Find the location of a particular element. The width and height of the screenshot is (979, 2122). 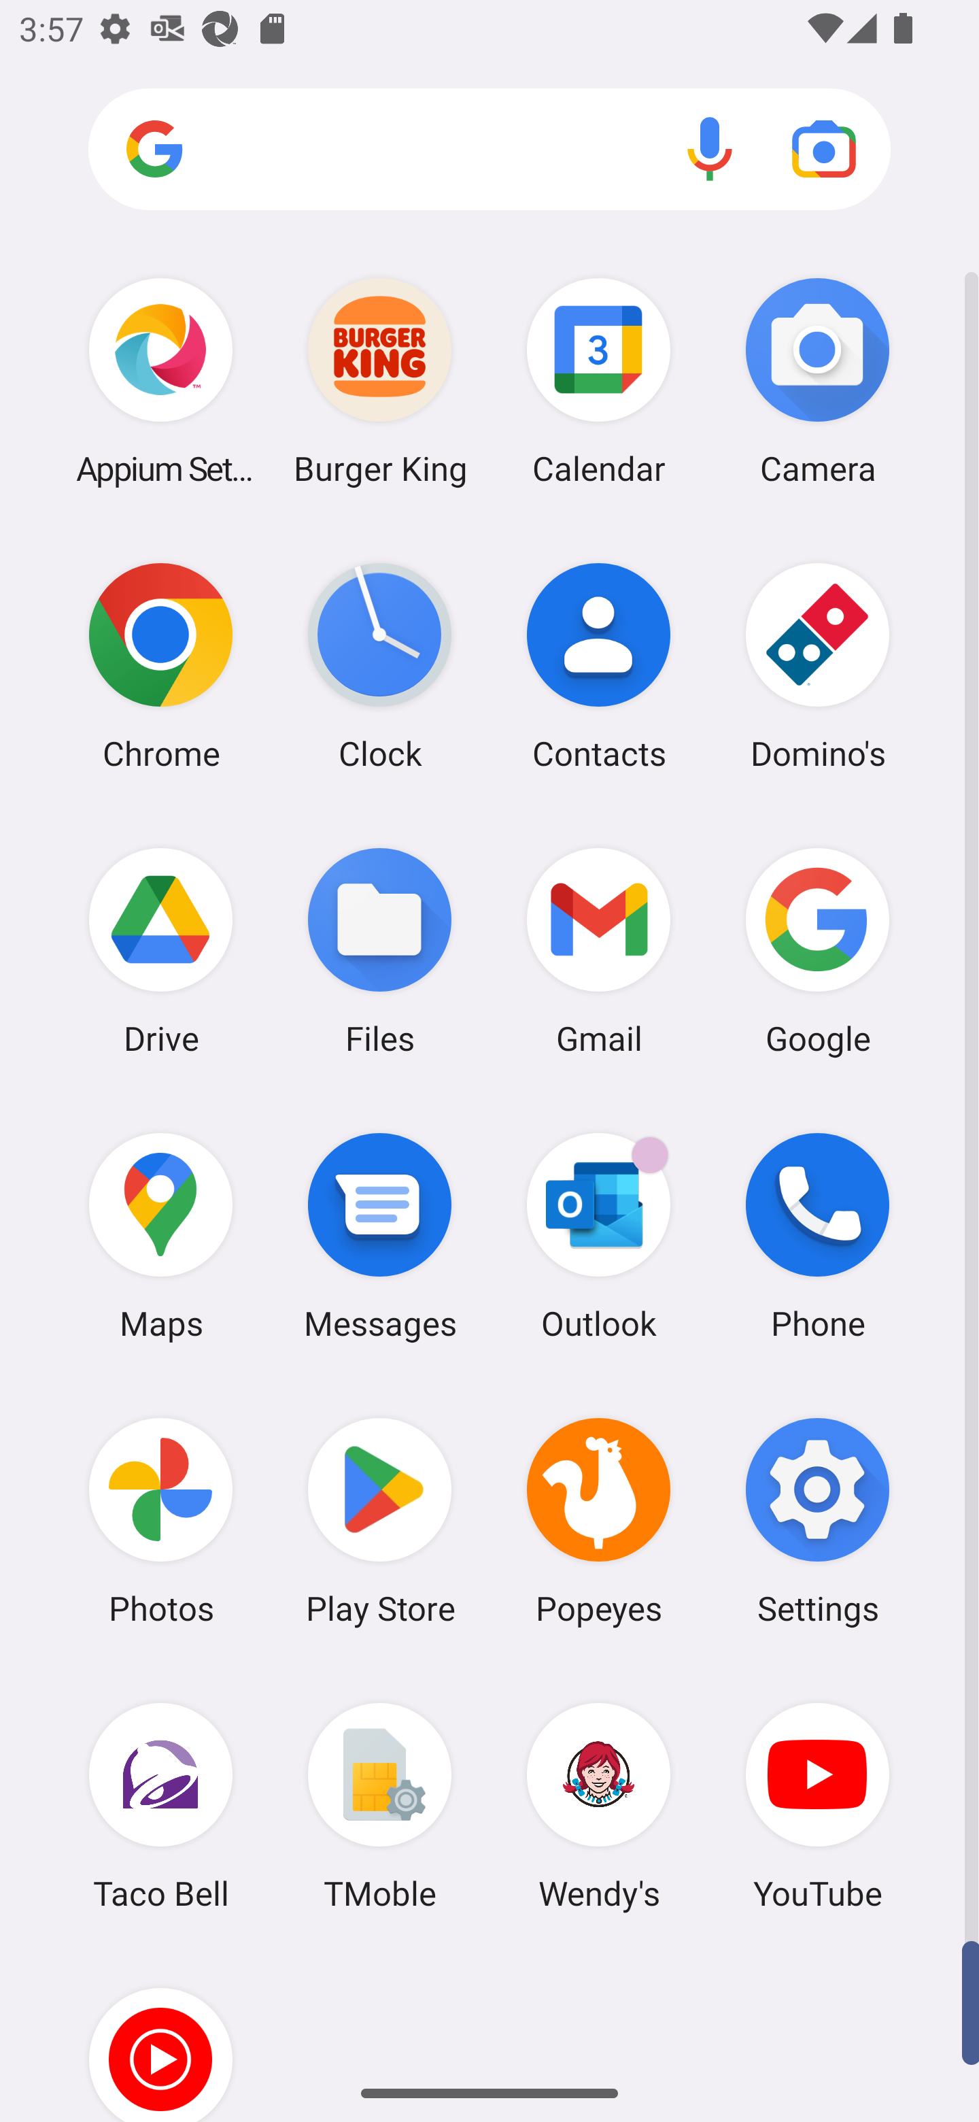

Messages is located at coordinates (379, 1236).